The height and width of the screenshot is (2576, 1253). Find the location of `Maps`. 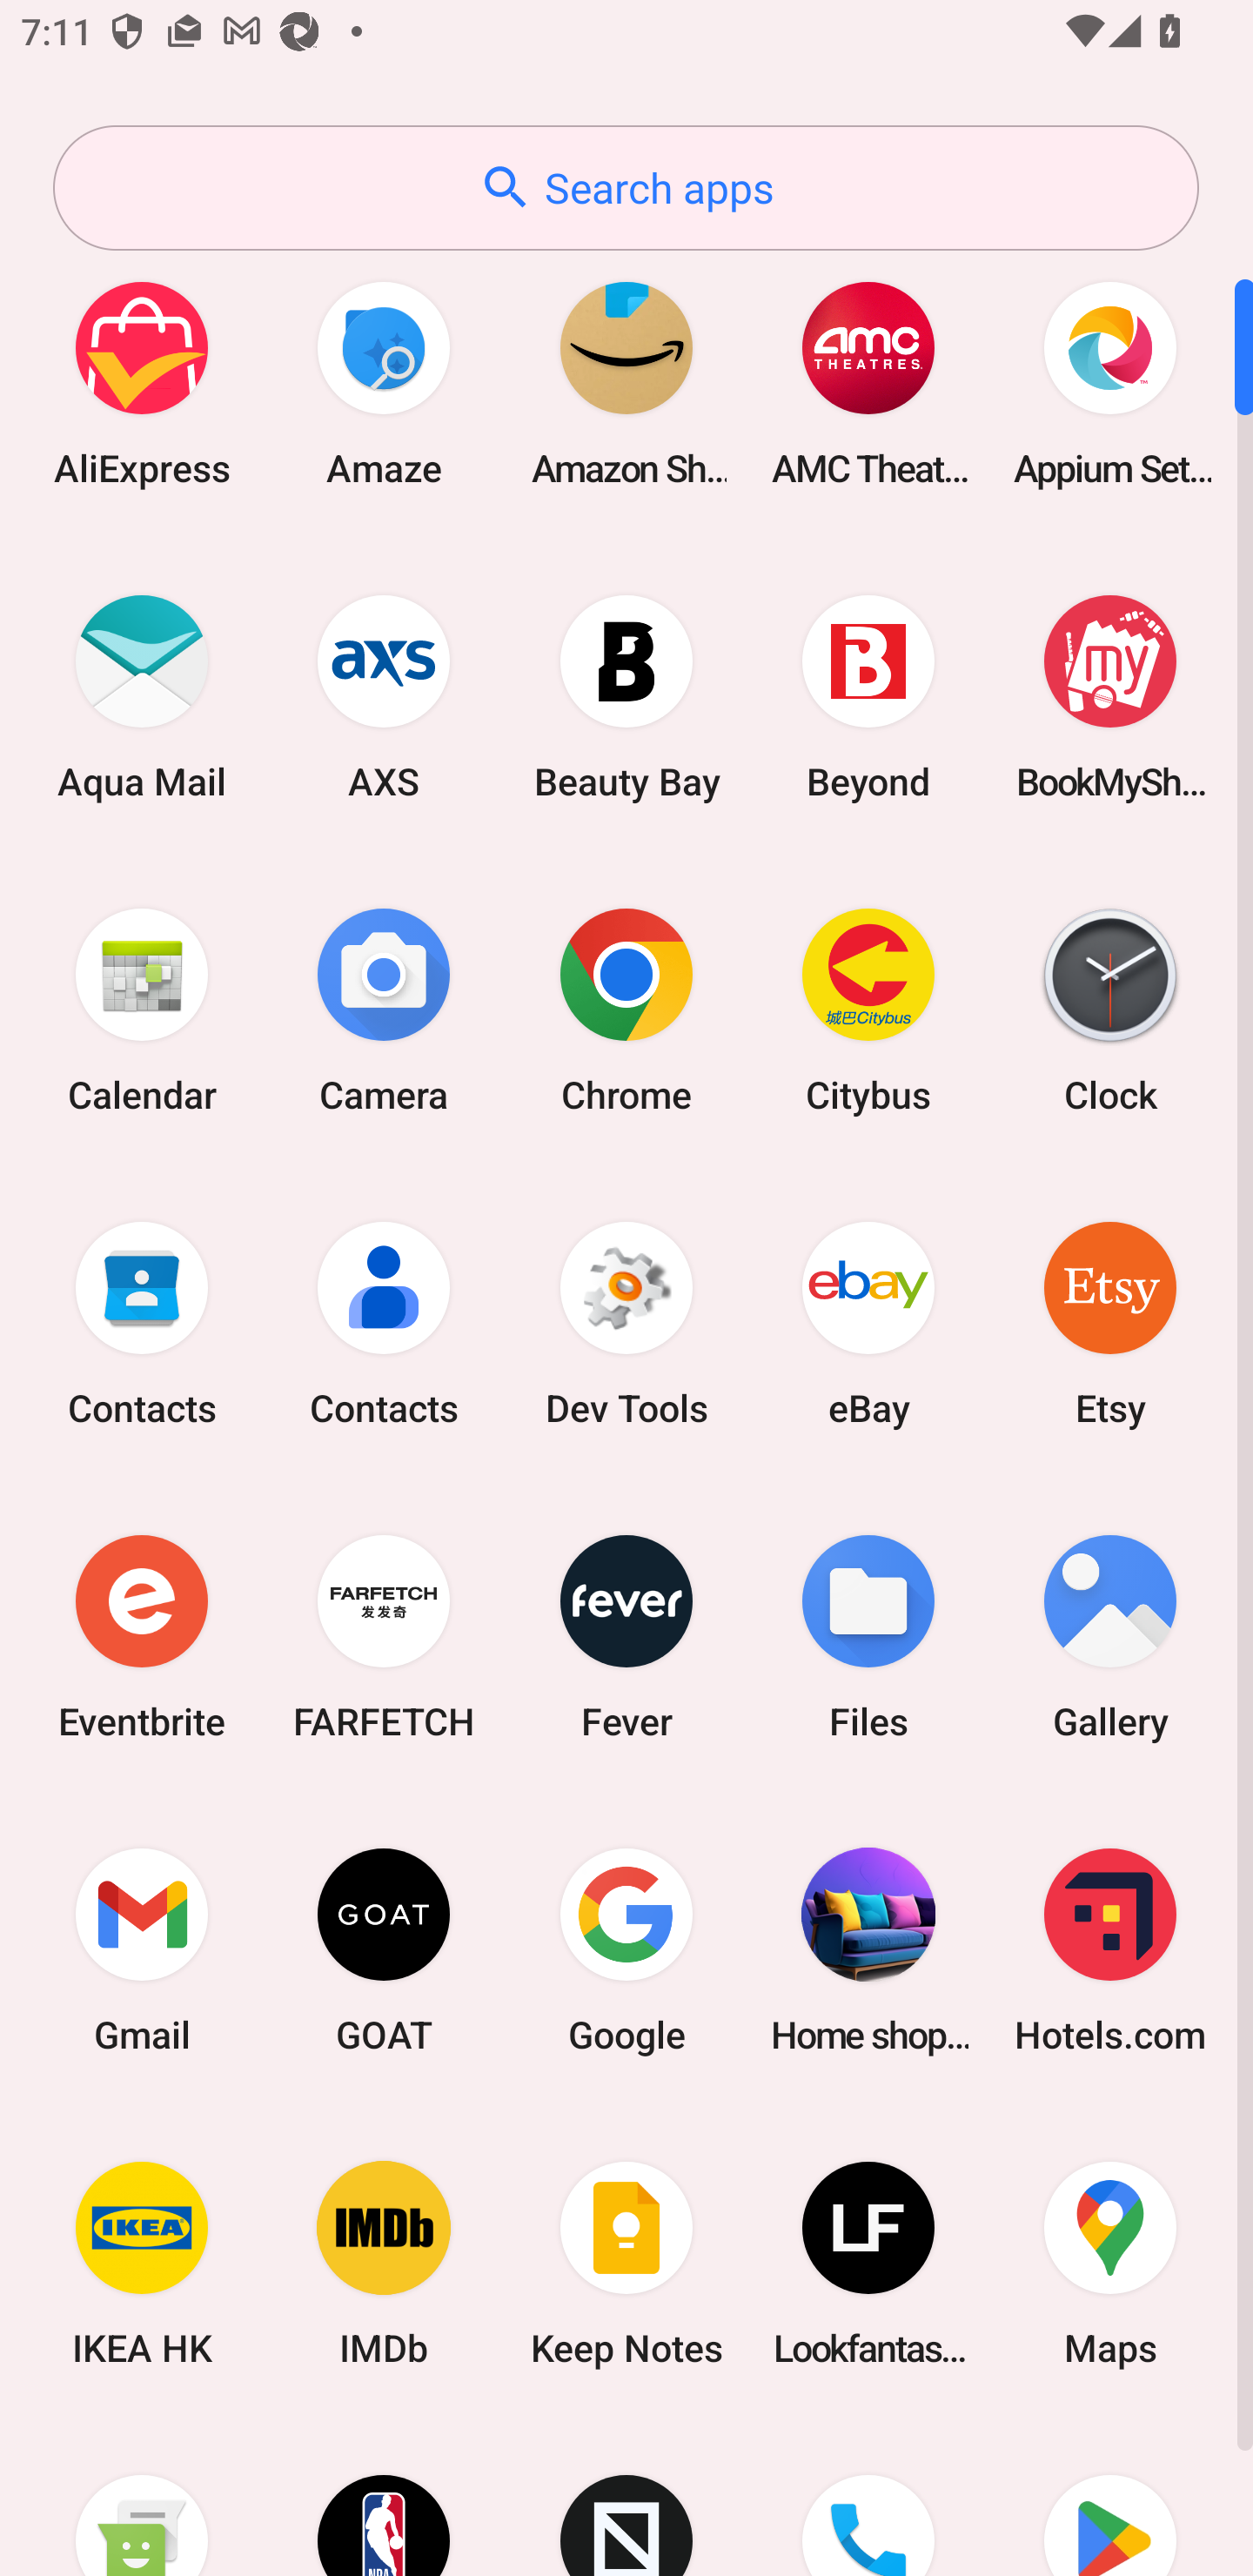

Maps is located at coordinates (1110, 2264).